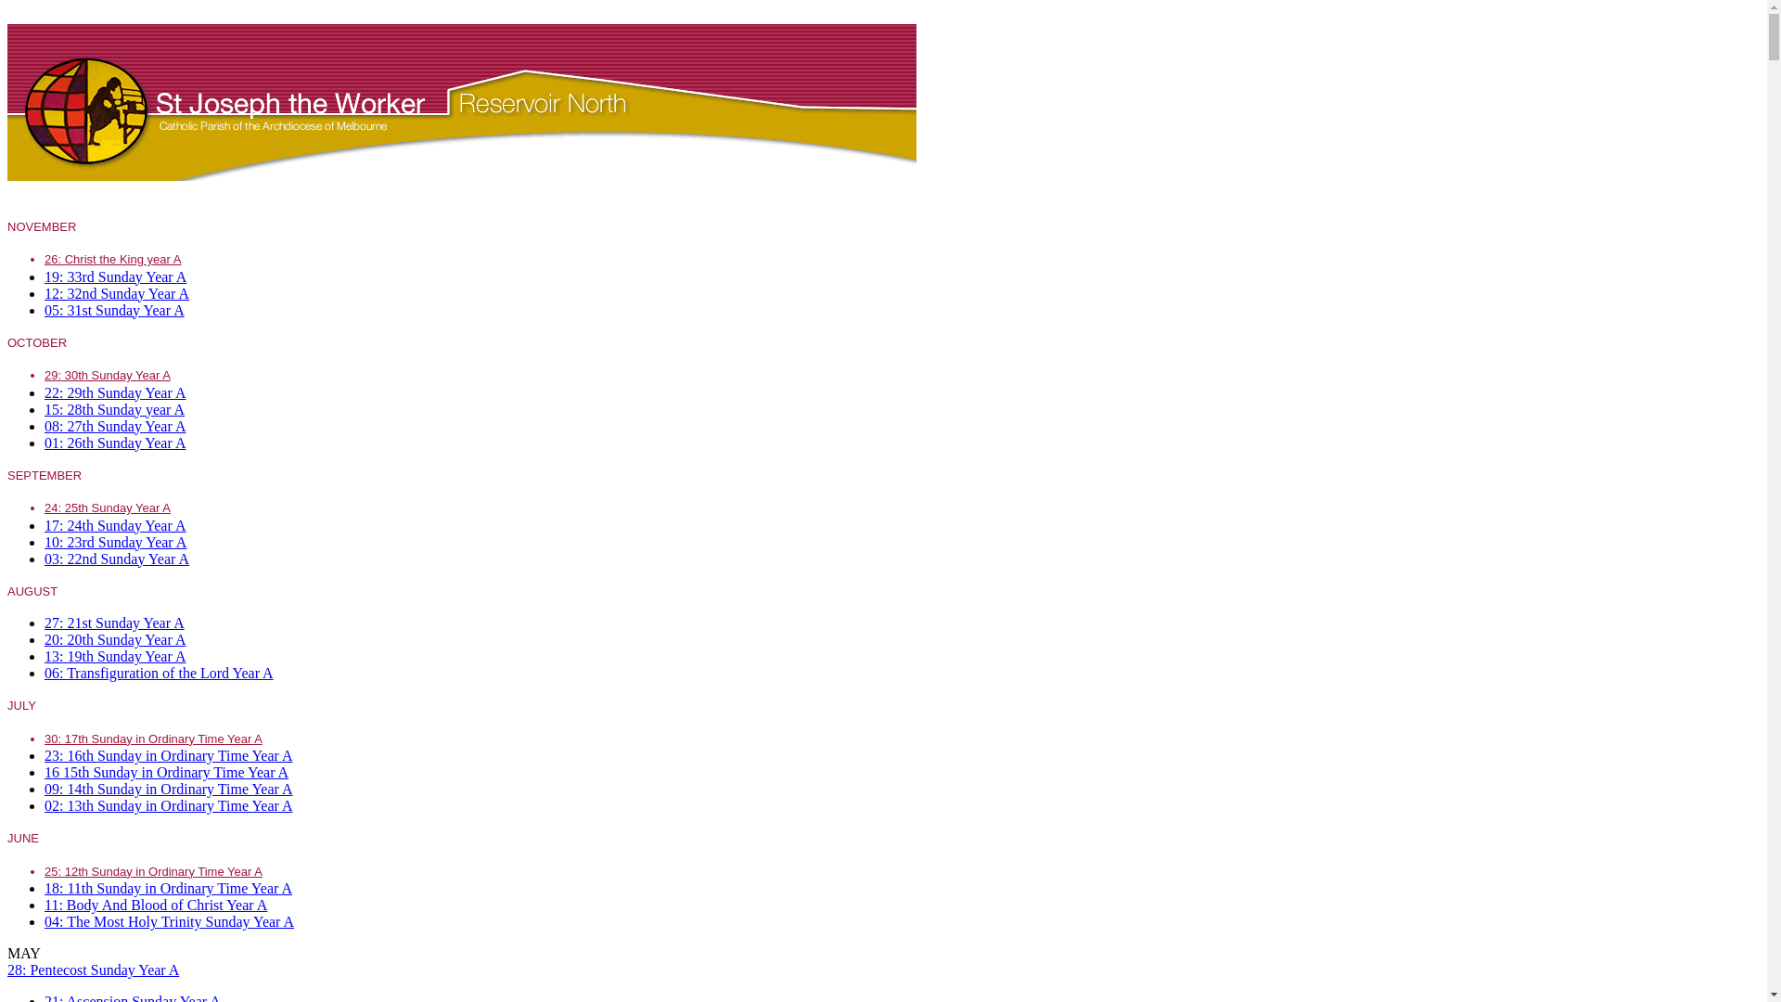  Describe the element at coordinates (167, 772) in the screenshot. I see `16 15th Sunday in Ordinary Time Year A` at that location.